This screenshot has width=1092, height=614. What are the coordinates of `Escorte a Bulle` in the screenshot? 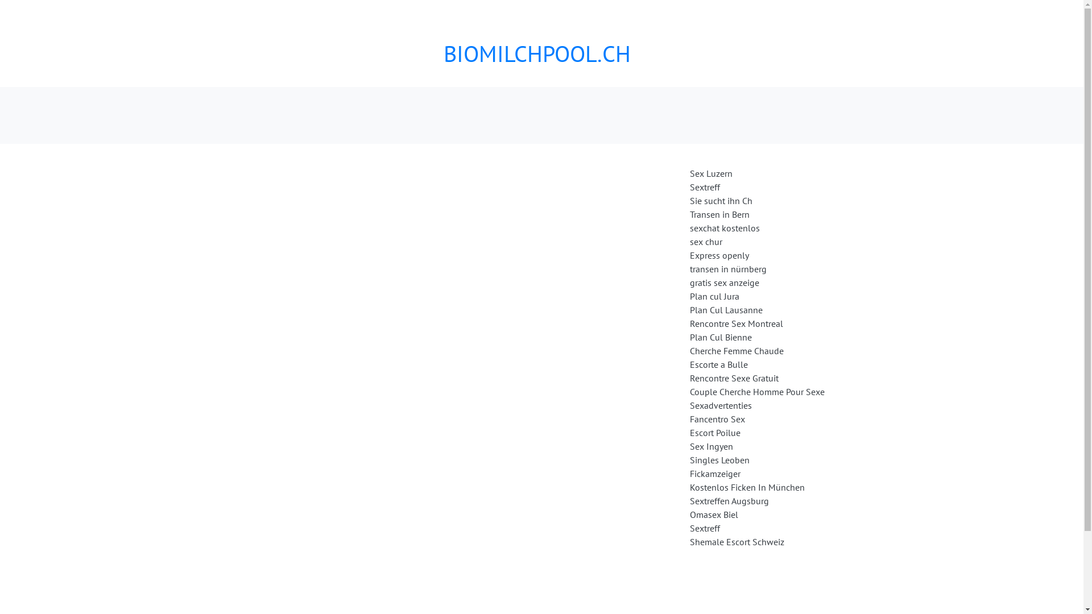 It's located at (718, 364).